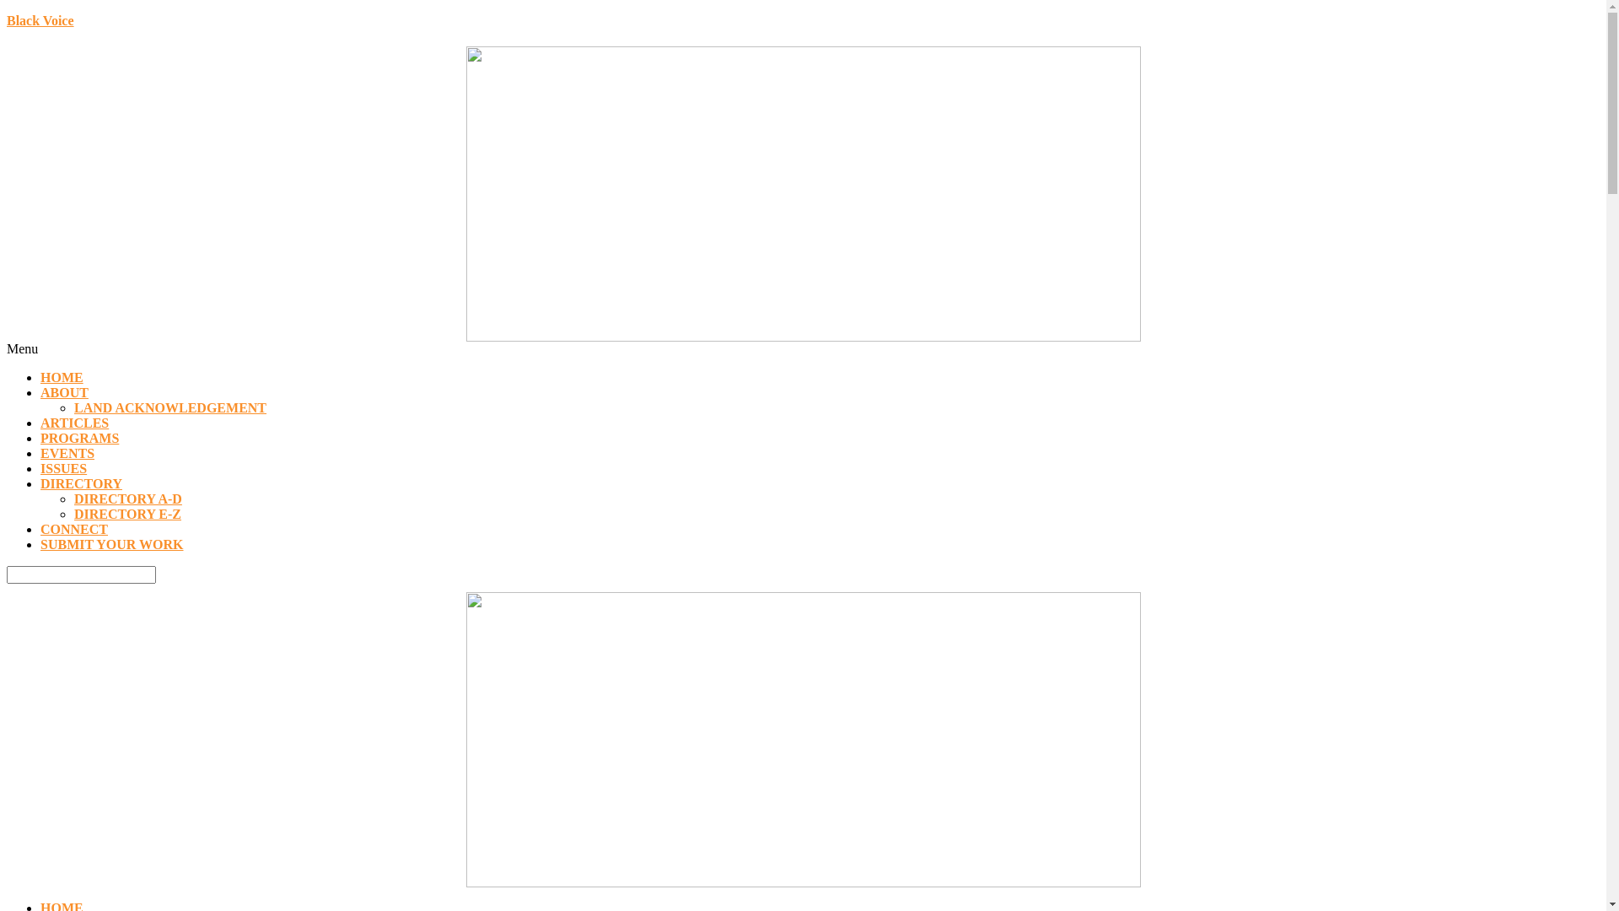  What do you see at coordinates (62, 378) in the screenshot?
I see `HOME` at bounding box center [62, 378].